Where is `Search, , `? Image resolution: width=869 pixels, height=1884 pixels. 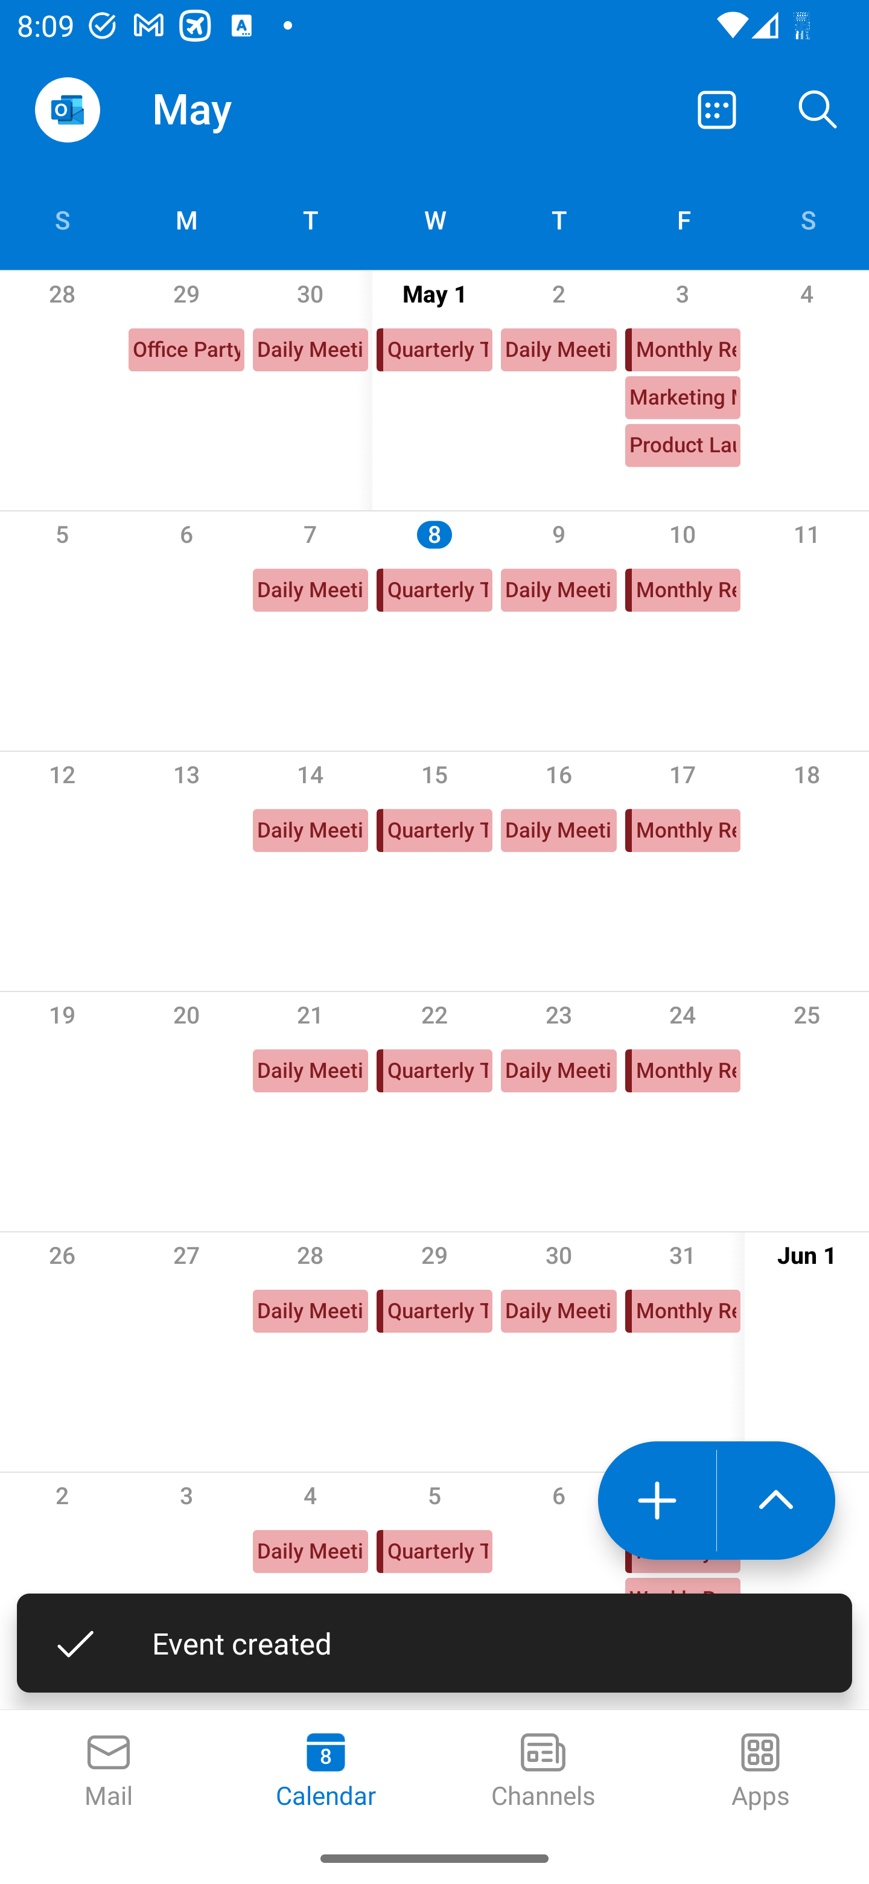 Search, ,  is located at coordinates (818, 109).